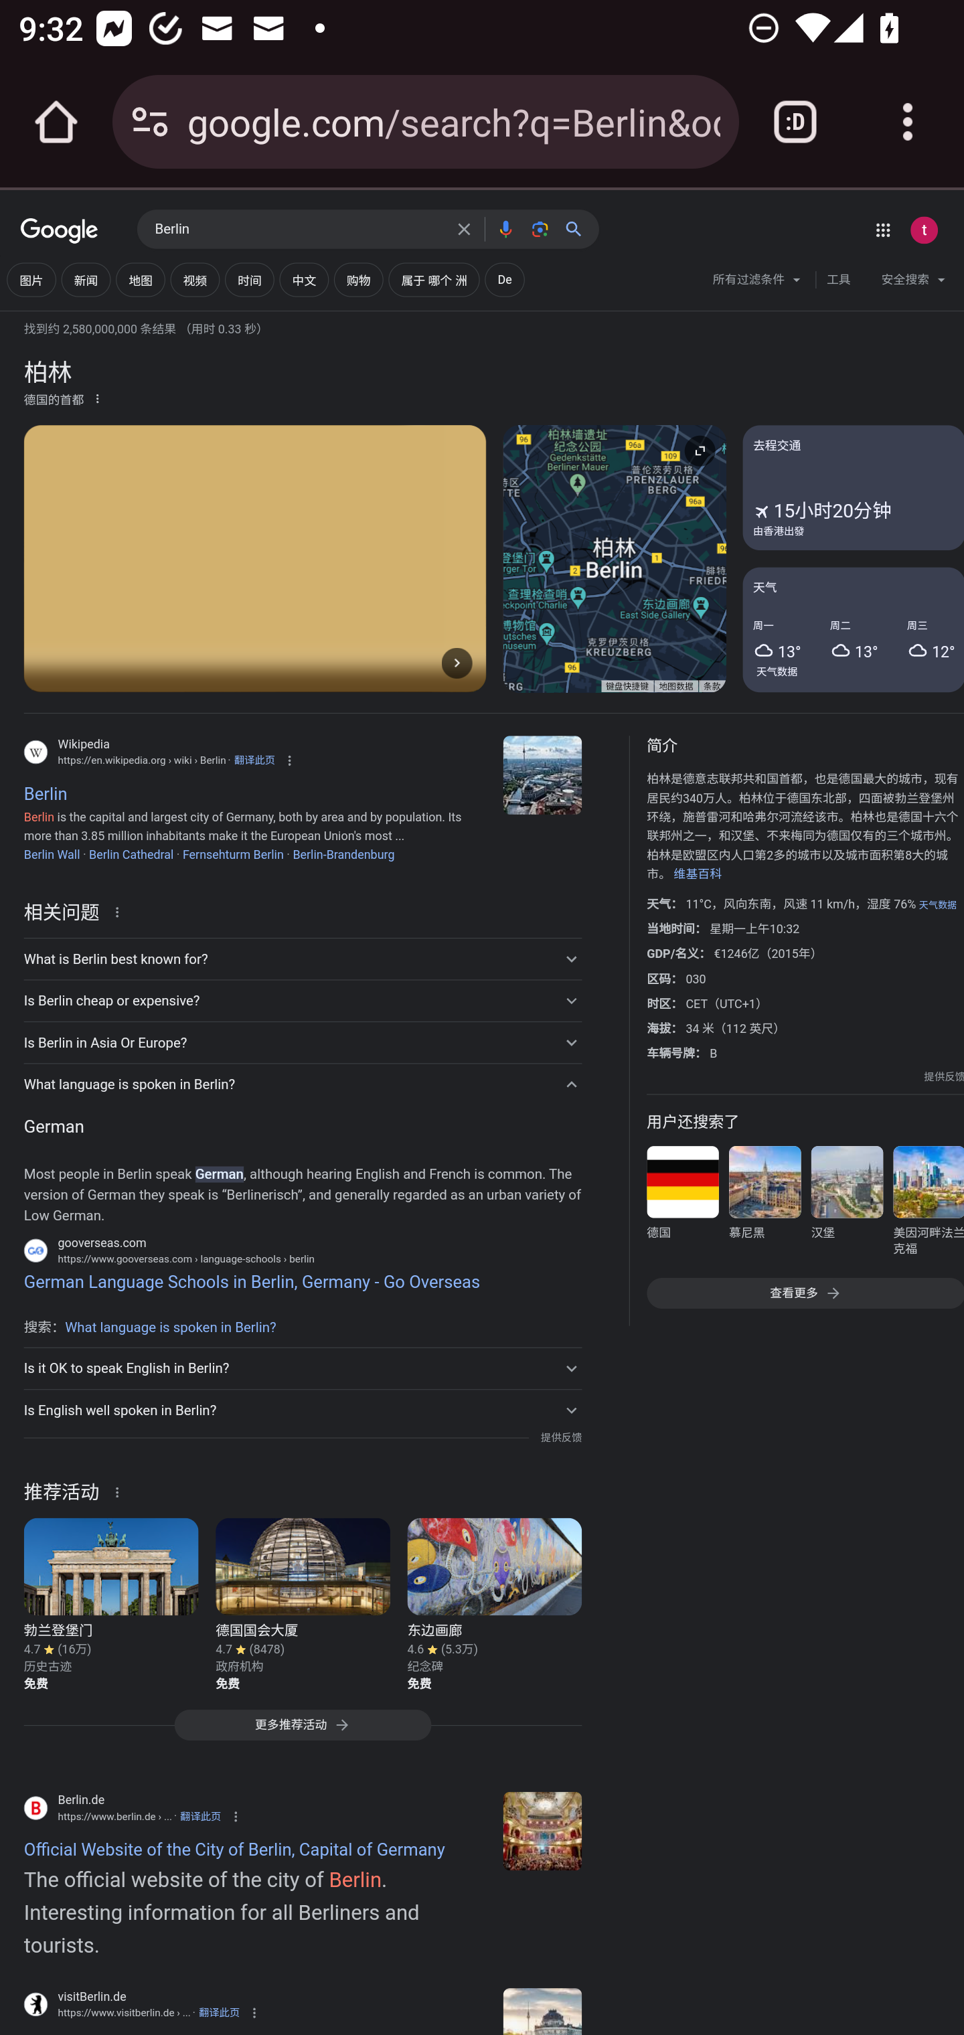 The height and width of the screenshot is (2035, 964). Describe the element at coordinates (302, 959) in the screenshot. I see `What is Berlin best known for?` at that location.